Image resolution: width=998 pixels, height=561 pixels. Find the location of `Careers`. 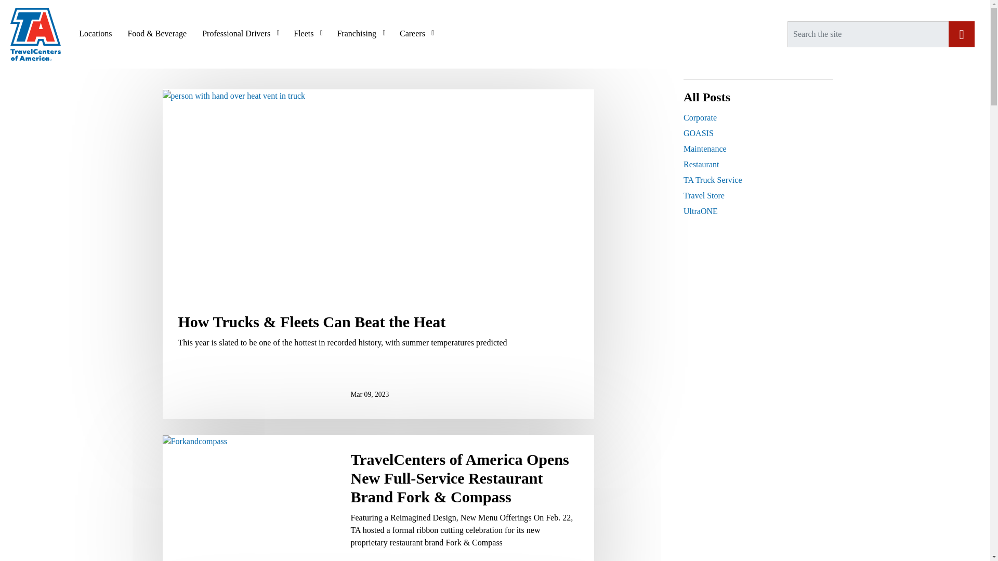

Careers is located at coordinates (416, 34).